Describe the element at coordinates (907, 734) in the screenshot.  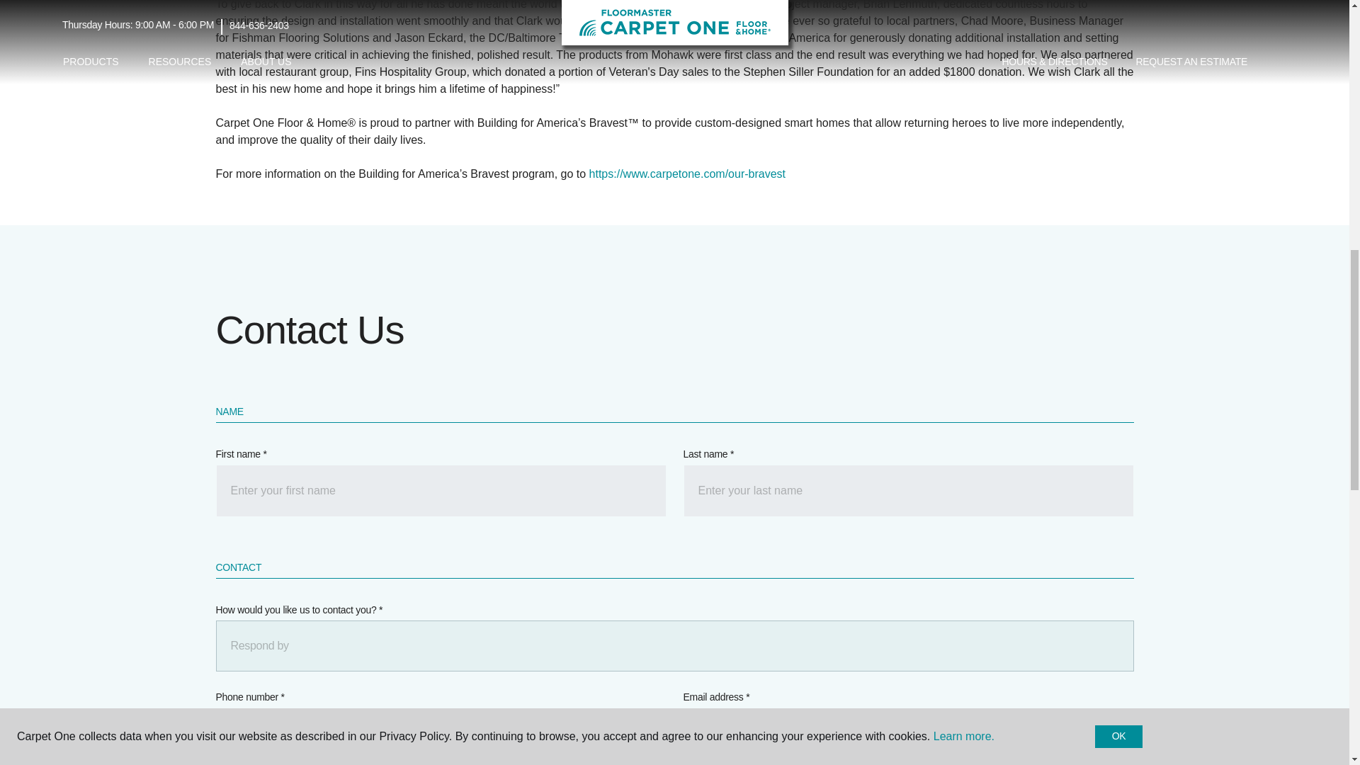
I see `EmailAddress` at that location.